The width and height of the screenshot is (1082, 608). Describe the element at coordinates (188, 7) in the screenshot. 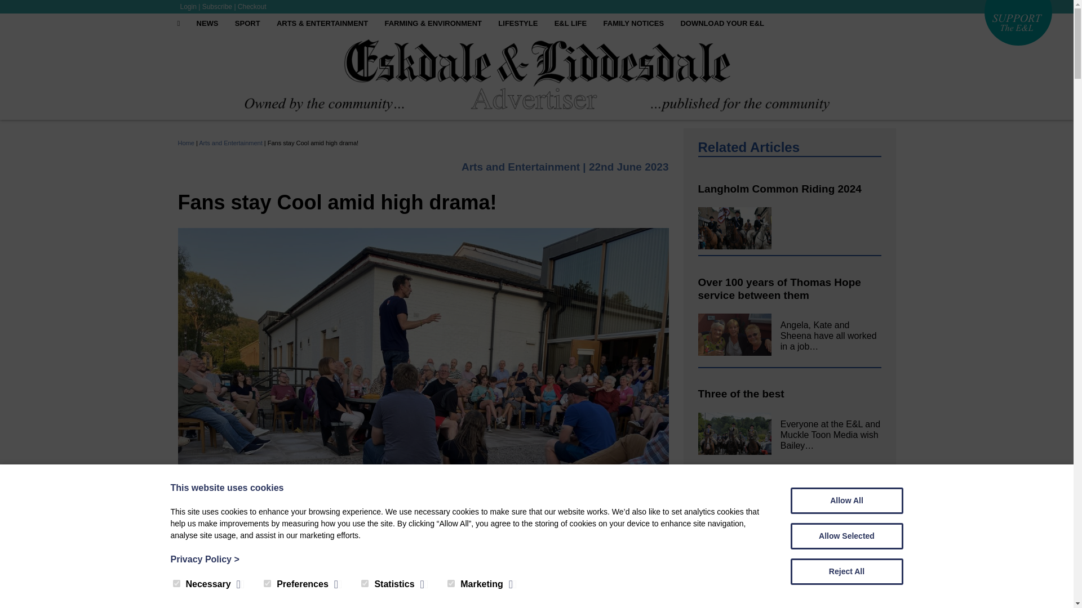

I see `Login` at that location.